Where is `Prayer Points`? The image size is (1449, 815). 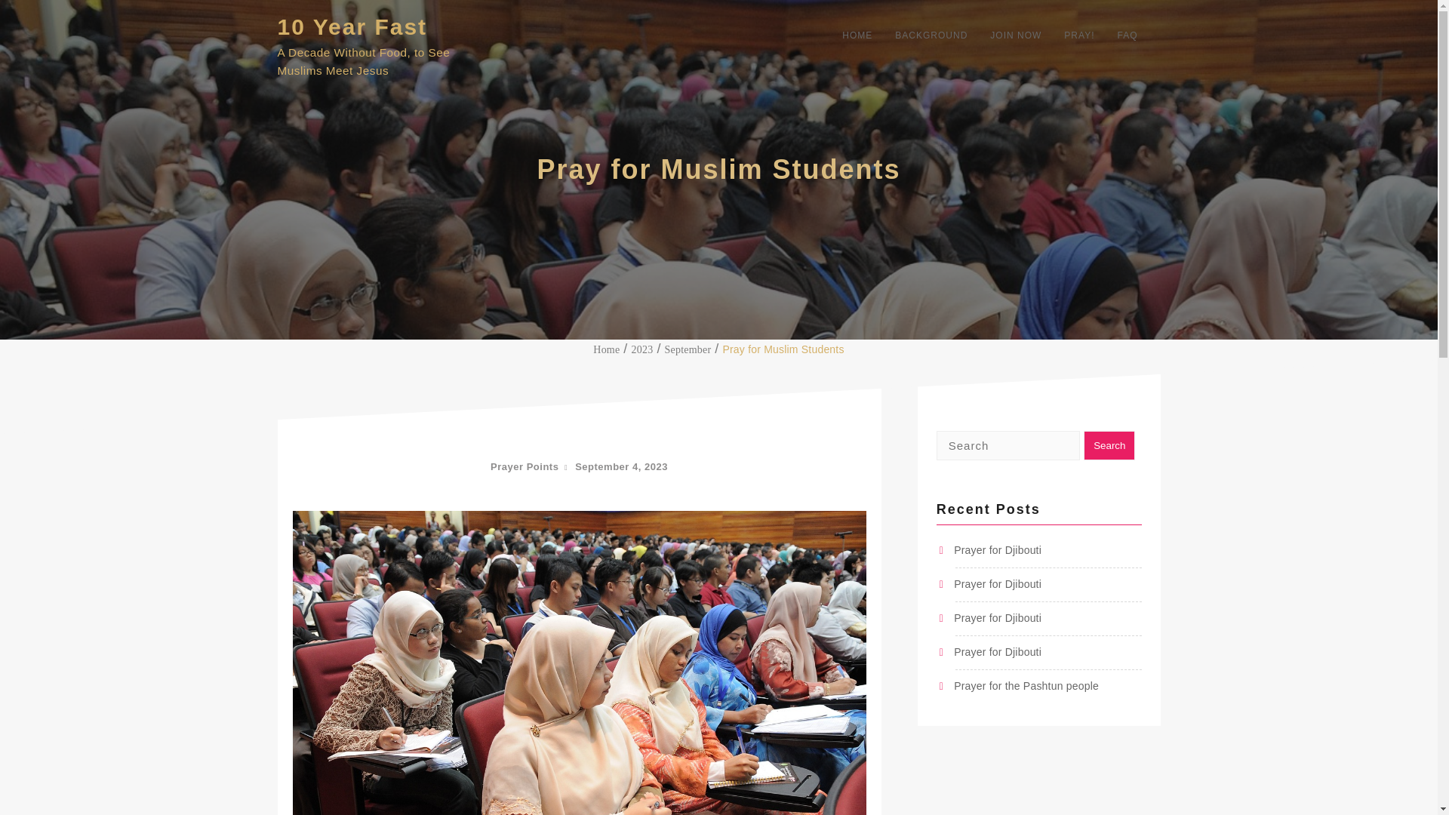
Prayer Points is located at coordinates (524, 466).